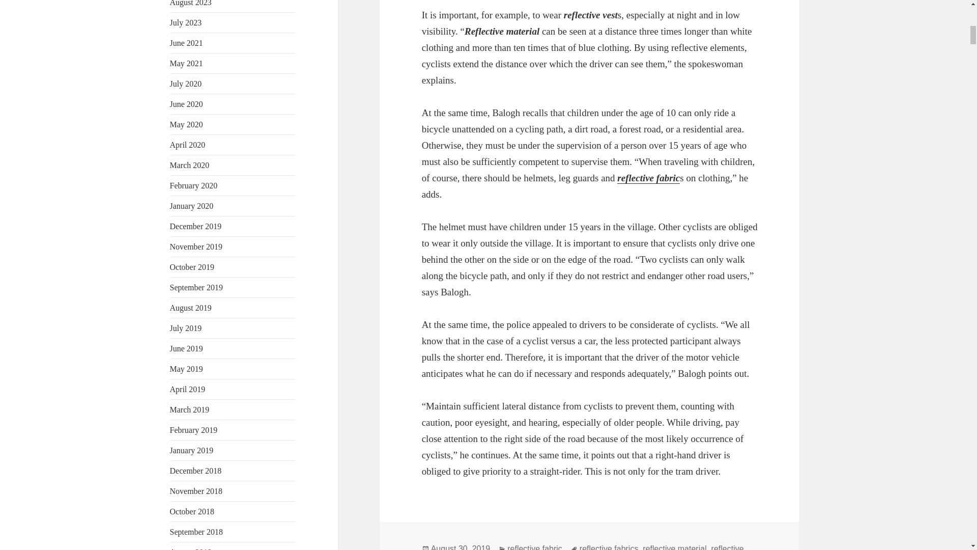 The width and height of the screenshot is (977, 550). Describe the element at coordinates (195, 471) in the screenshot. I see `December 2018` at that location.